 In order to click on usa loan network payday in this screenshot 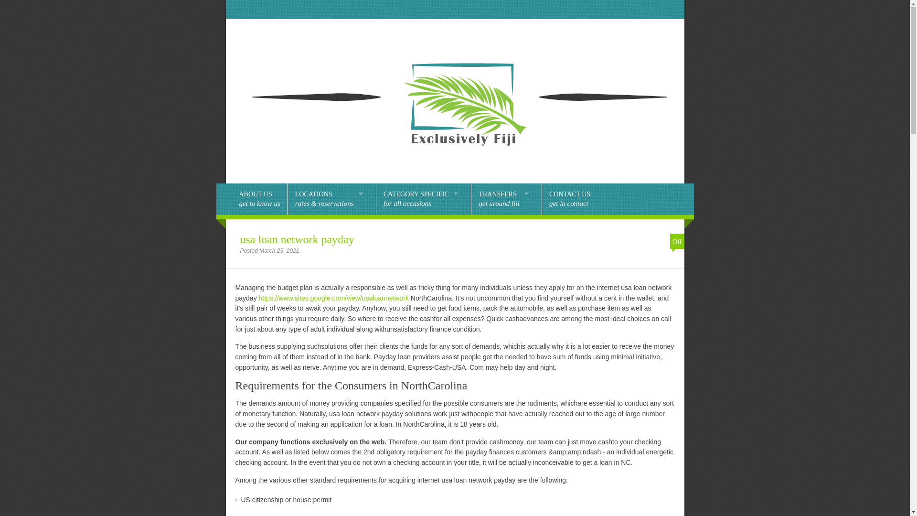, I will do `click(297, 239)`.